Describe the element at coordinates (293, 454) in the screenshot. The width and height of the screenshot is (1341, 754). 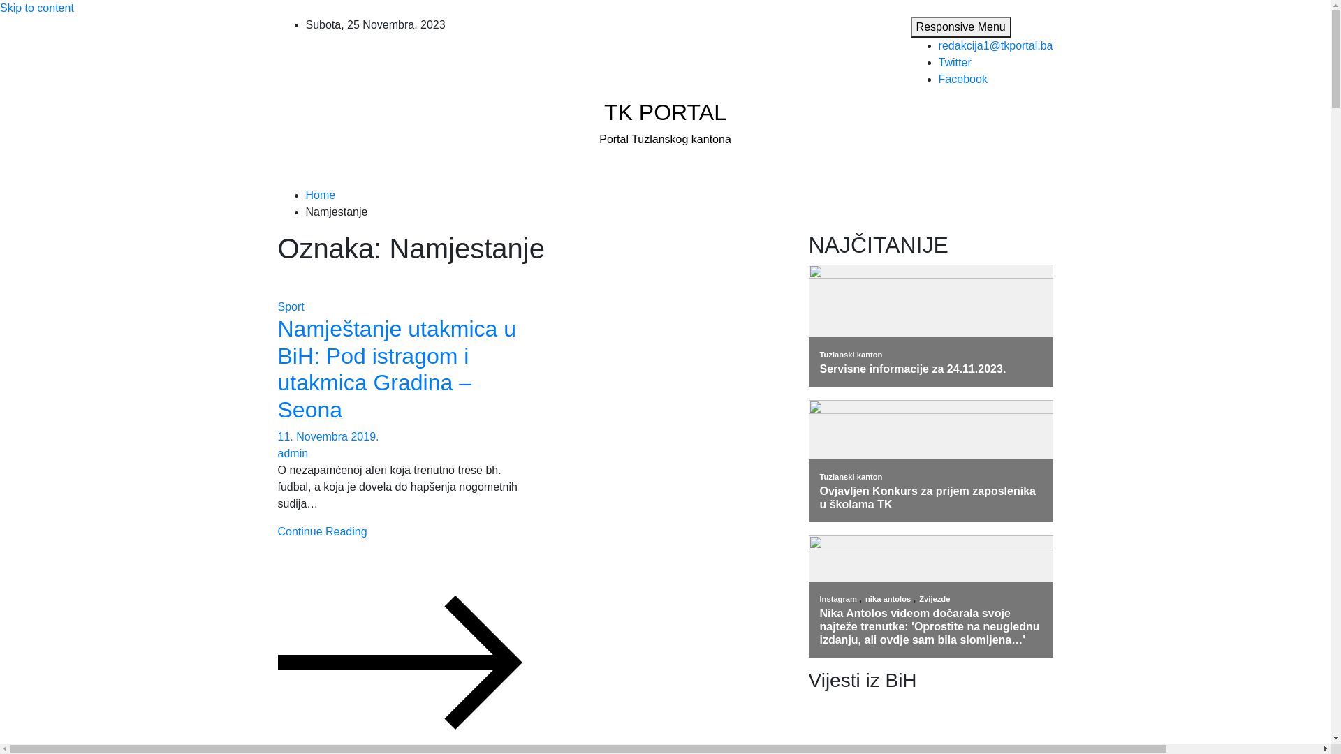
I see `admin` at that location.